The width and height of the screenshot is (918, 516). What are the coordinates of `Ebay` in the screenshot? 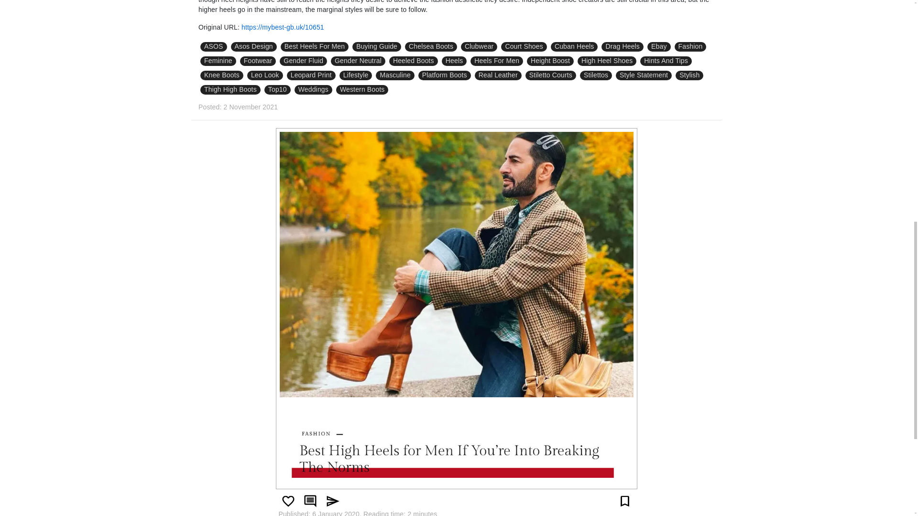 It's located at (659, 47).